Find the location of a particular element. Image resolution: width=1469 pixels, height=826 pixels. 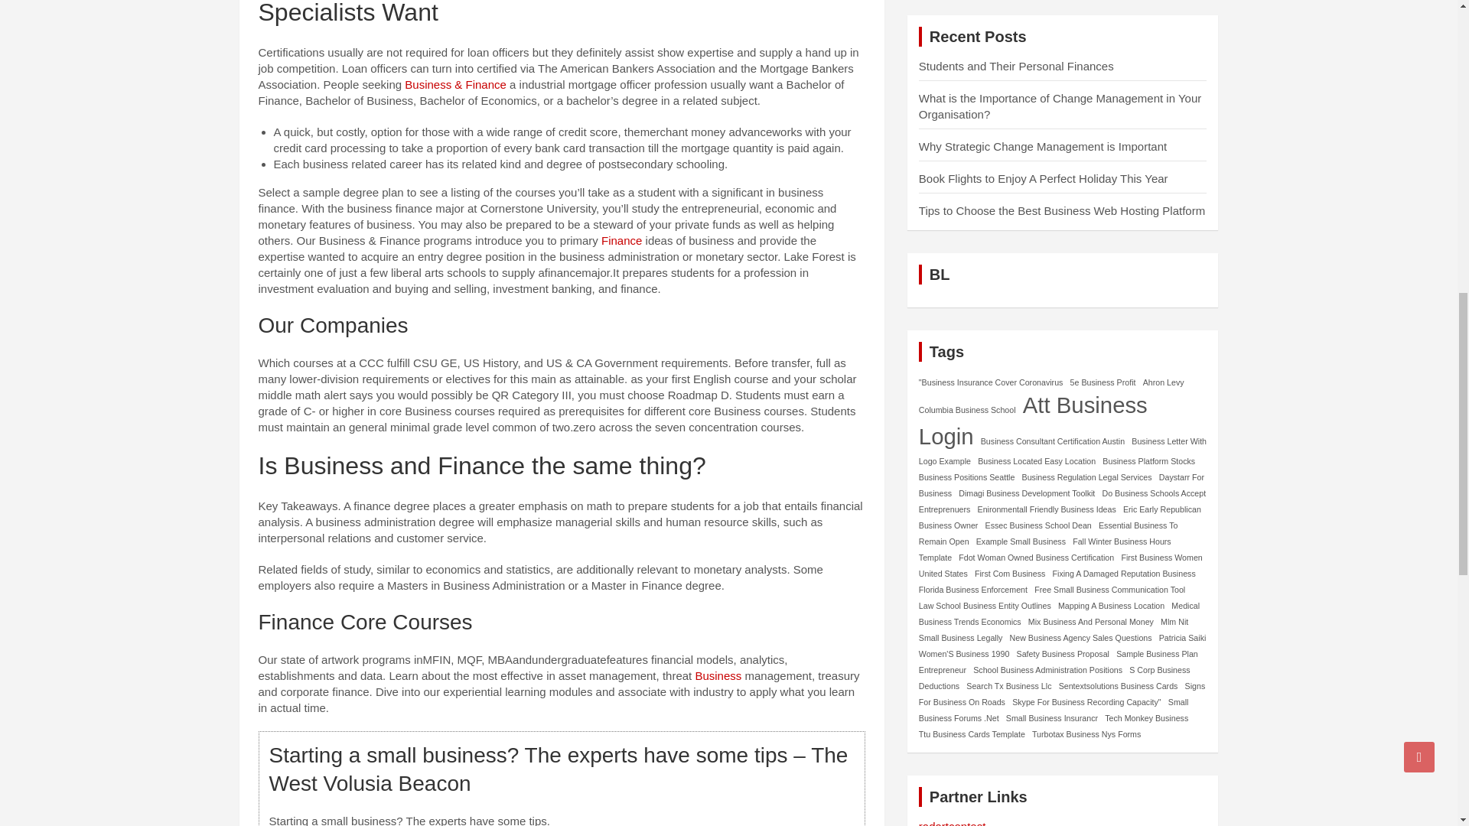

Business is located at coordinates (718, 675).